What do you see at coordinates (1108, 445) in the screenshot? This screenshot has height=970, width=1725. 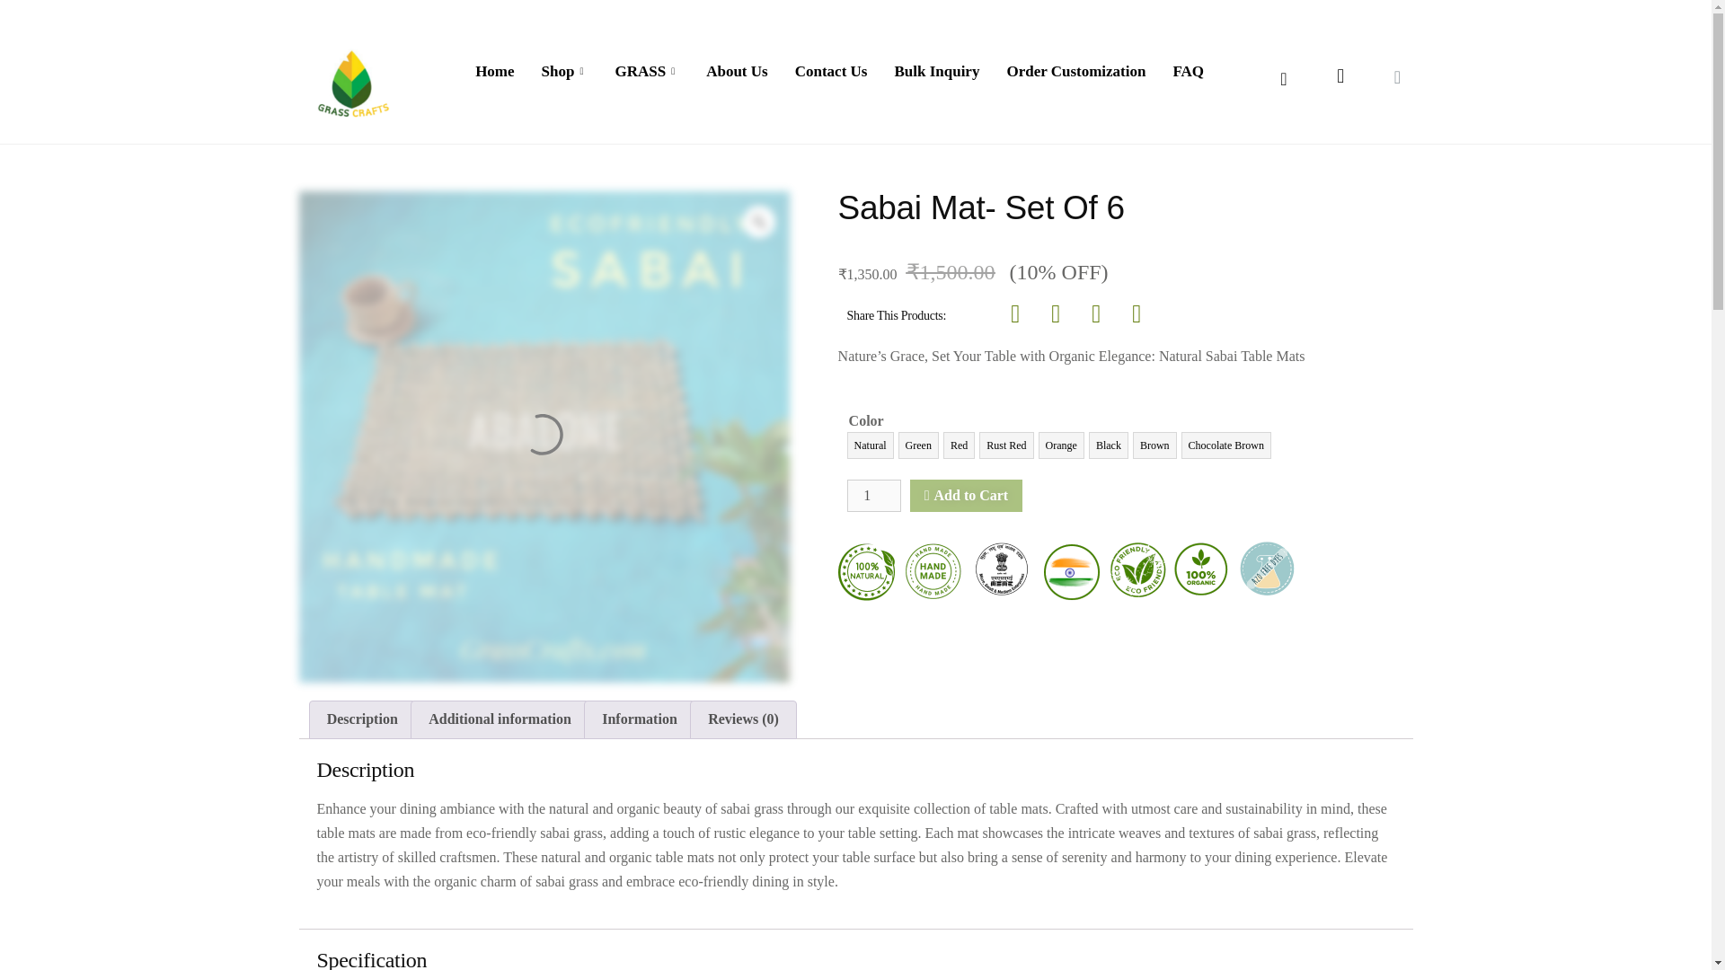 I see `Black` at bounding box center [1108, 445].